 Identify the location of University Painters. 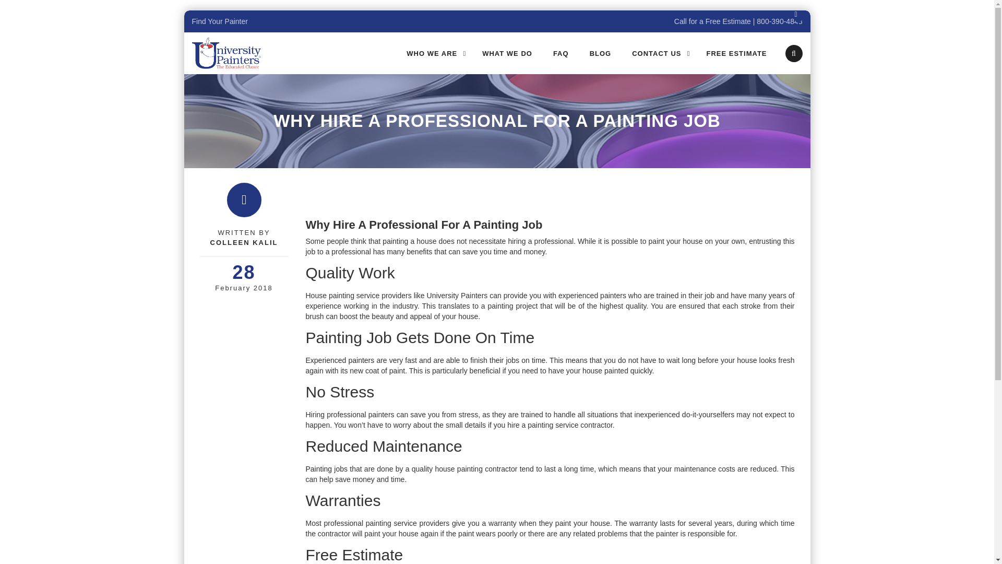
(226, 53).